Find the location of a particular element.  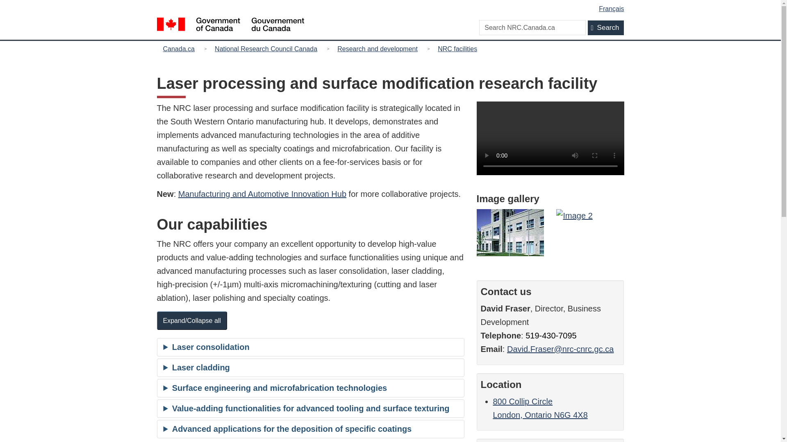

Skip to main content is located at coordinates (551, 335).